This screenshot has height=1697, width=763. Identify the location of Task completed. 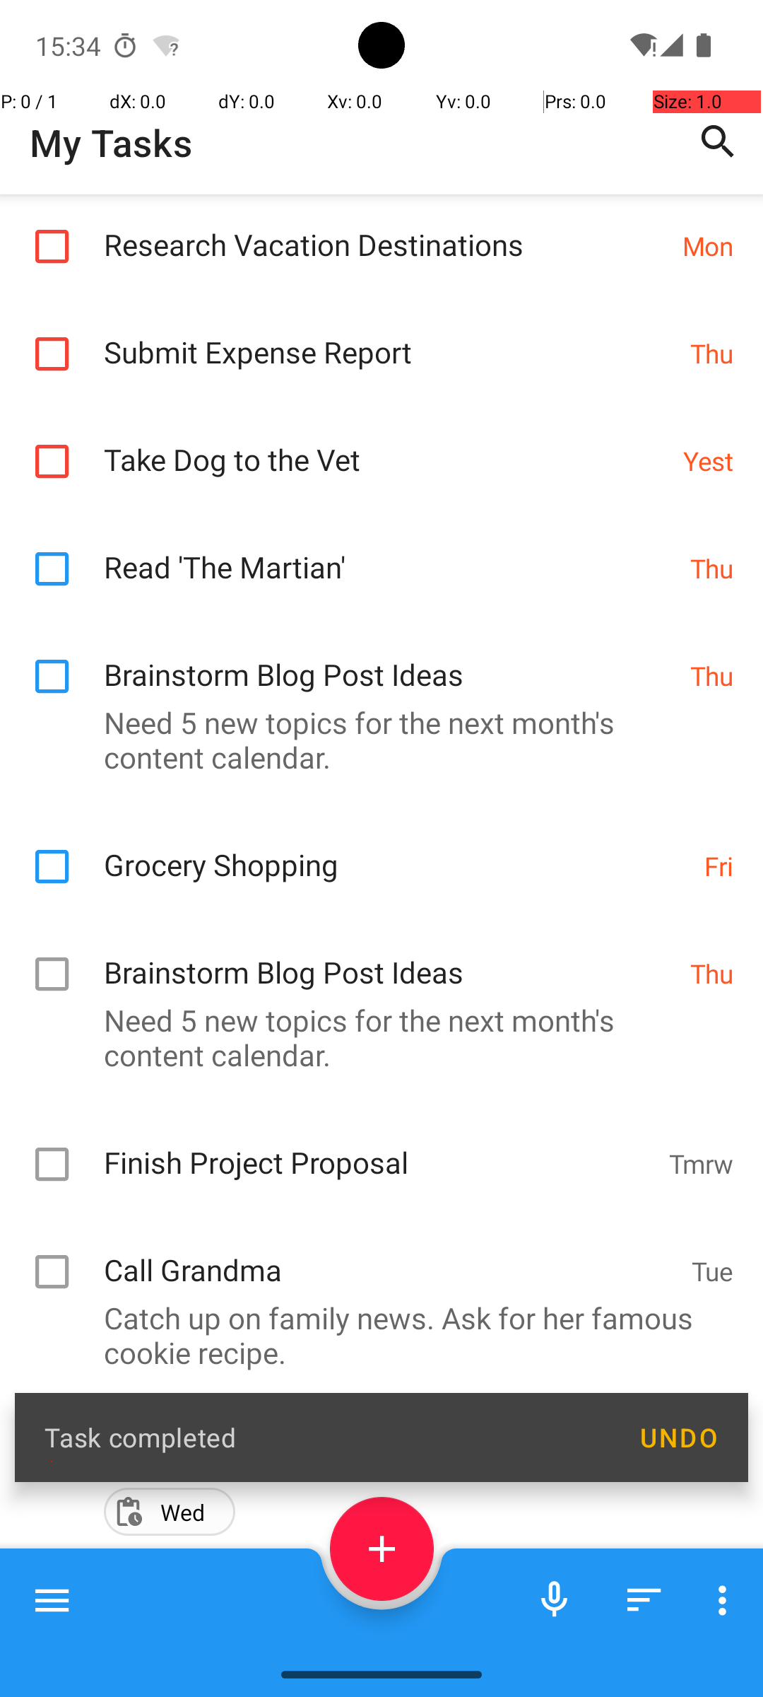
(326, 1437).